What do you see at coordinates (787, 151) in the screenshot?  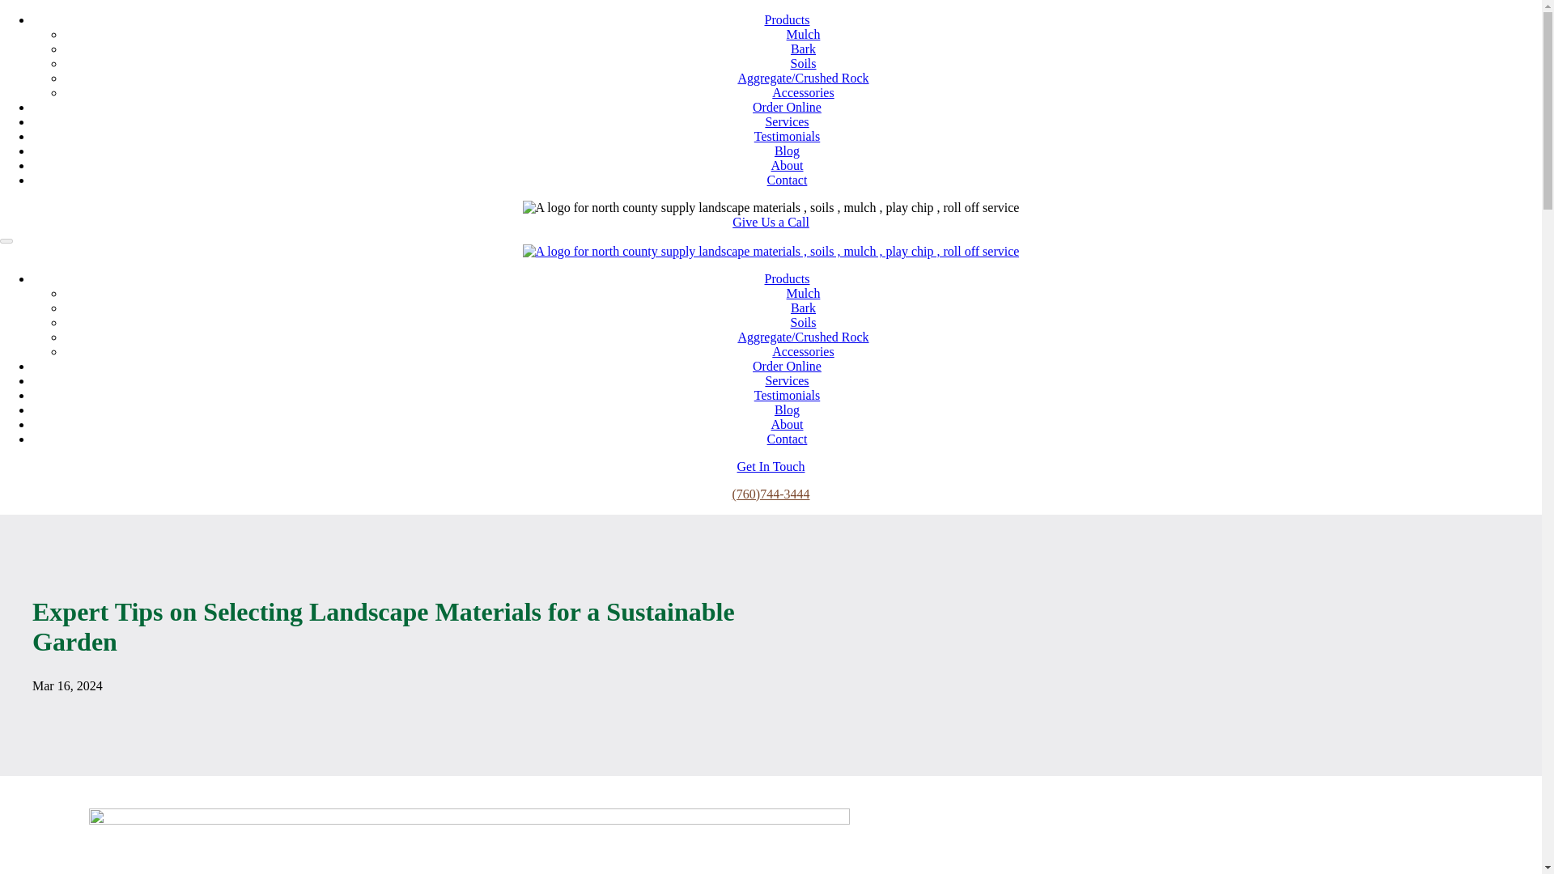 I see `Blog` at bounding box center [787, 151].